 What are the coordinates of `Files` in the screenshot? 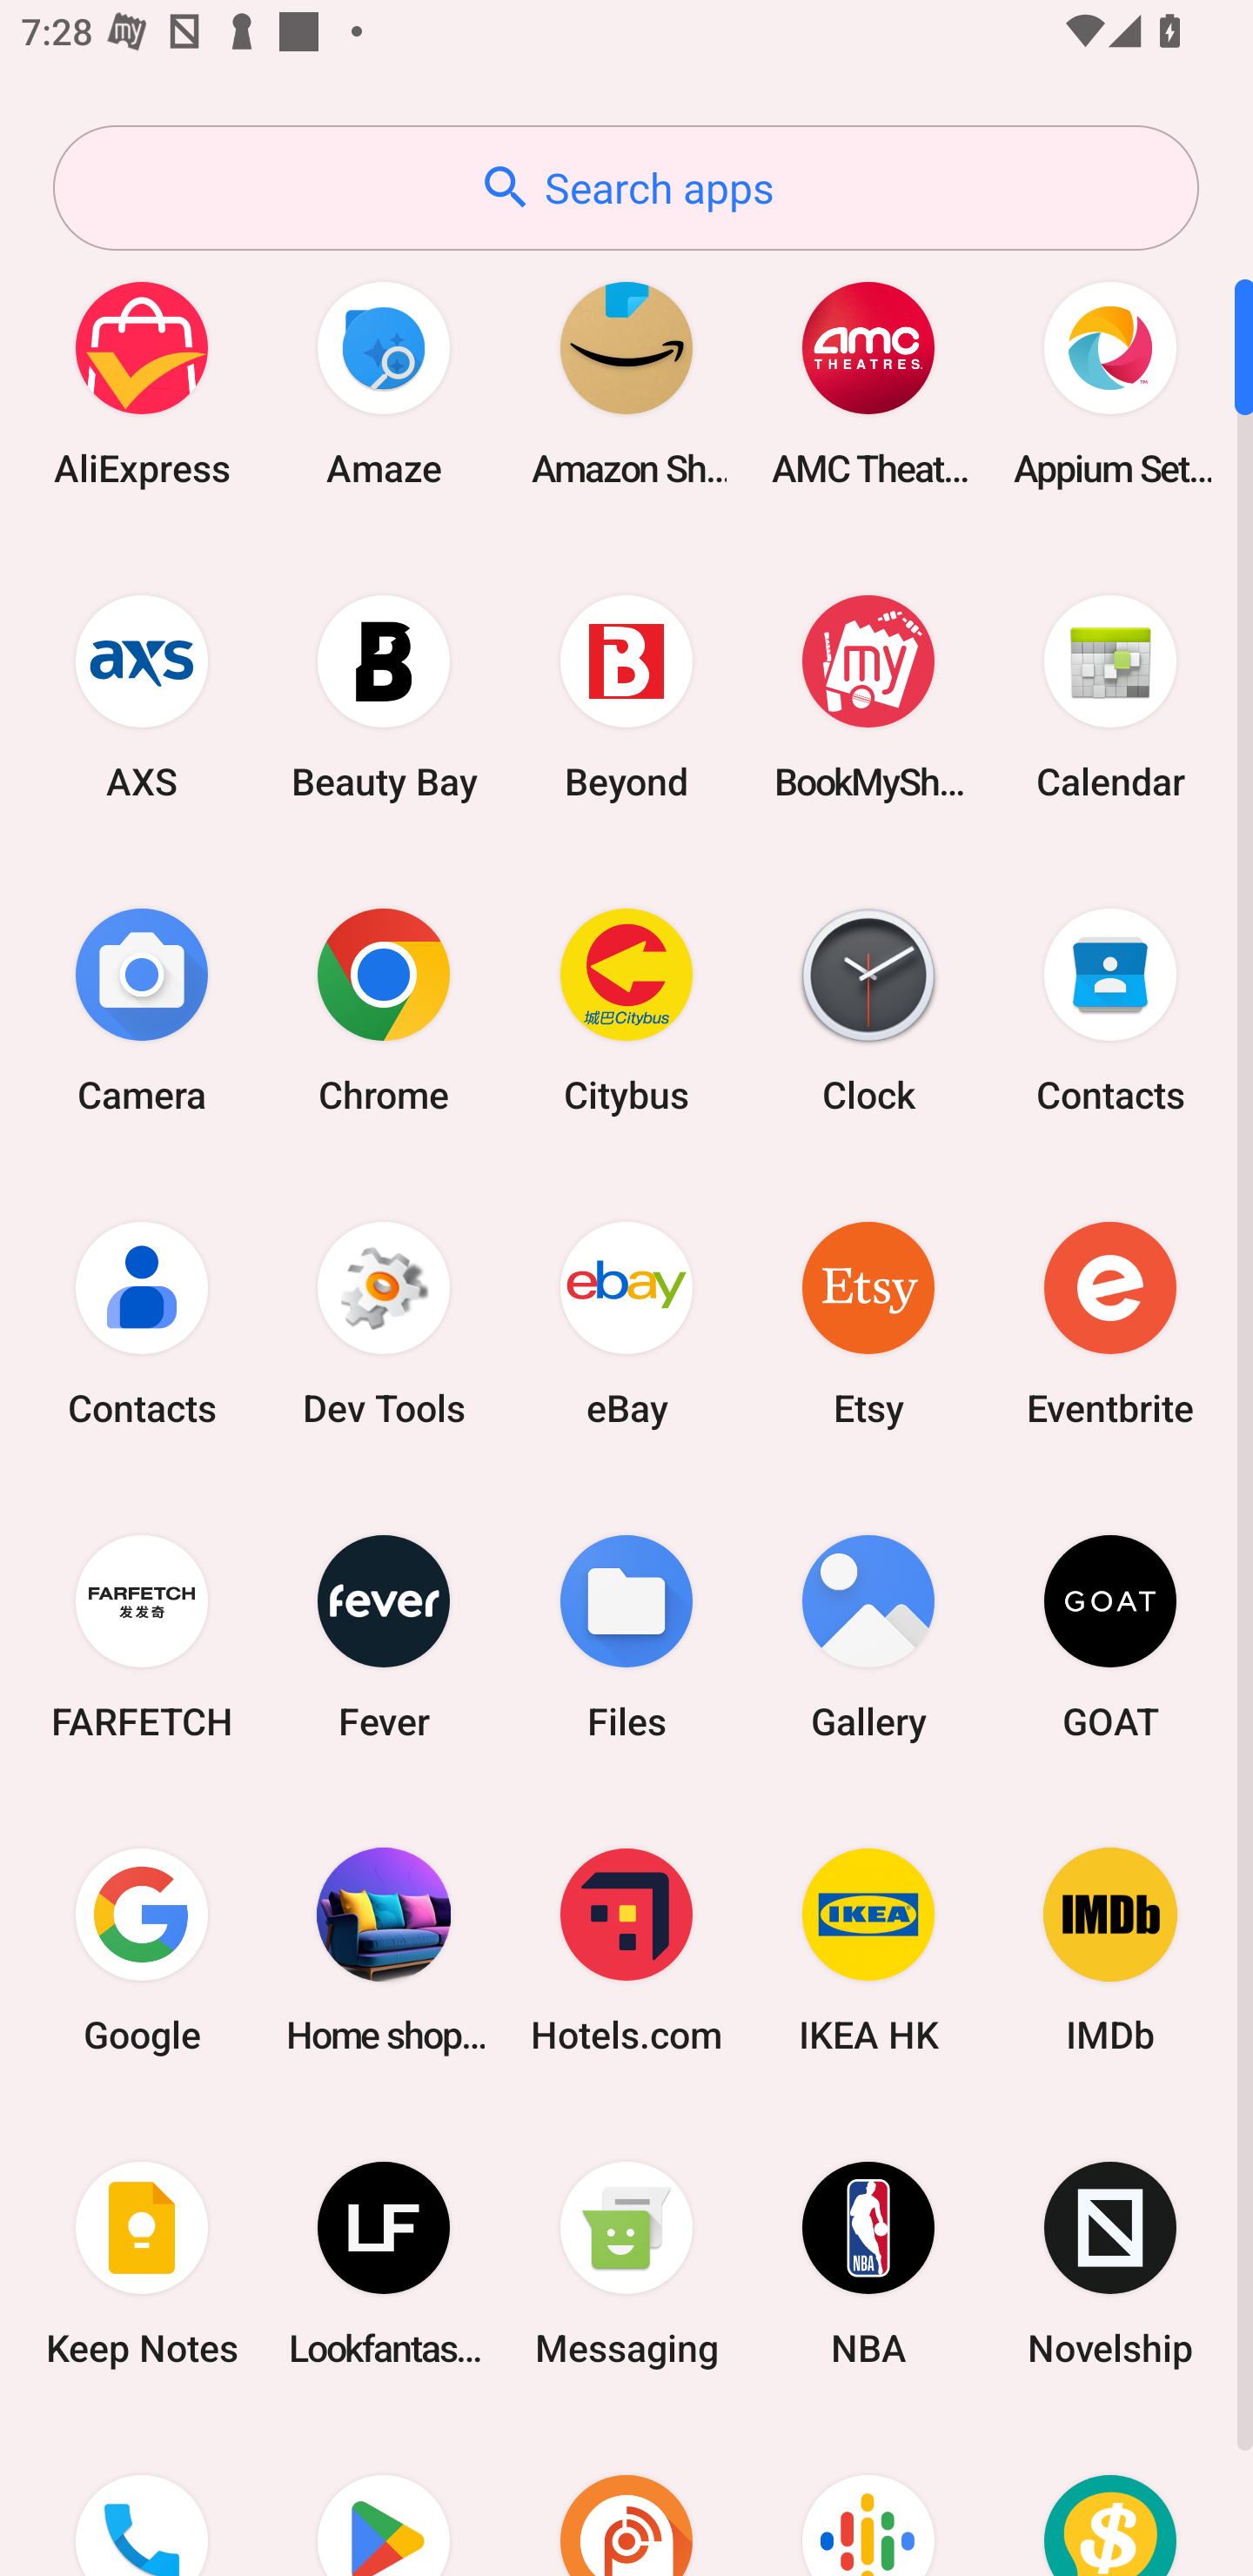 It's located at (626, 1636).